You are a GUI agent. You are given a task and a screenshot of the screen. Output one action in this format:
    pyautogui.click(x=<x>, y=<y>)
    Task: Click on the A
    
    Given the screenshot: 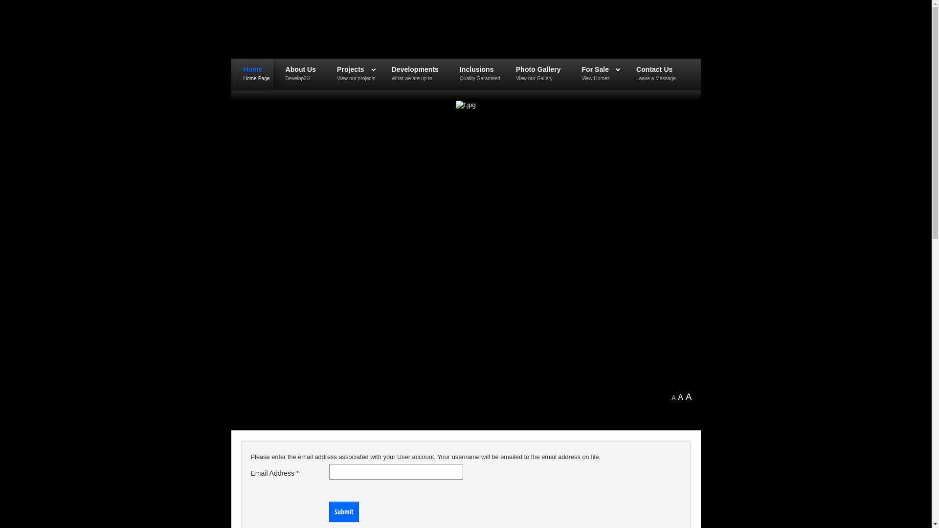 What is the action you would take?
    pyautogui.click(x=673, y=398)
    